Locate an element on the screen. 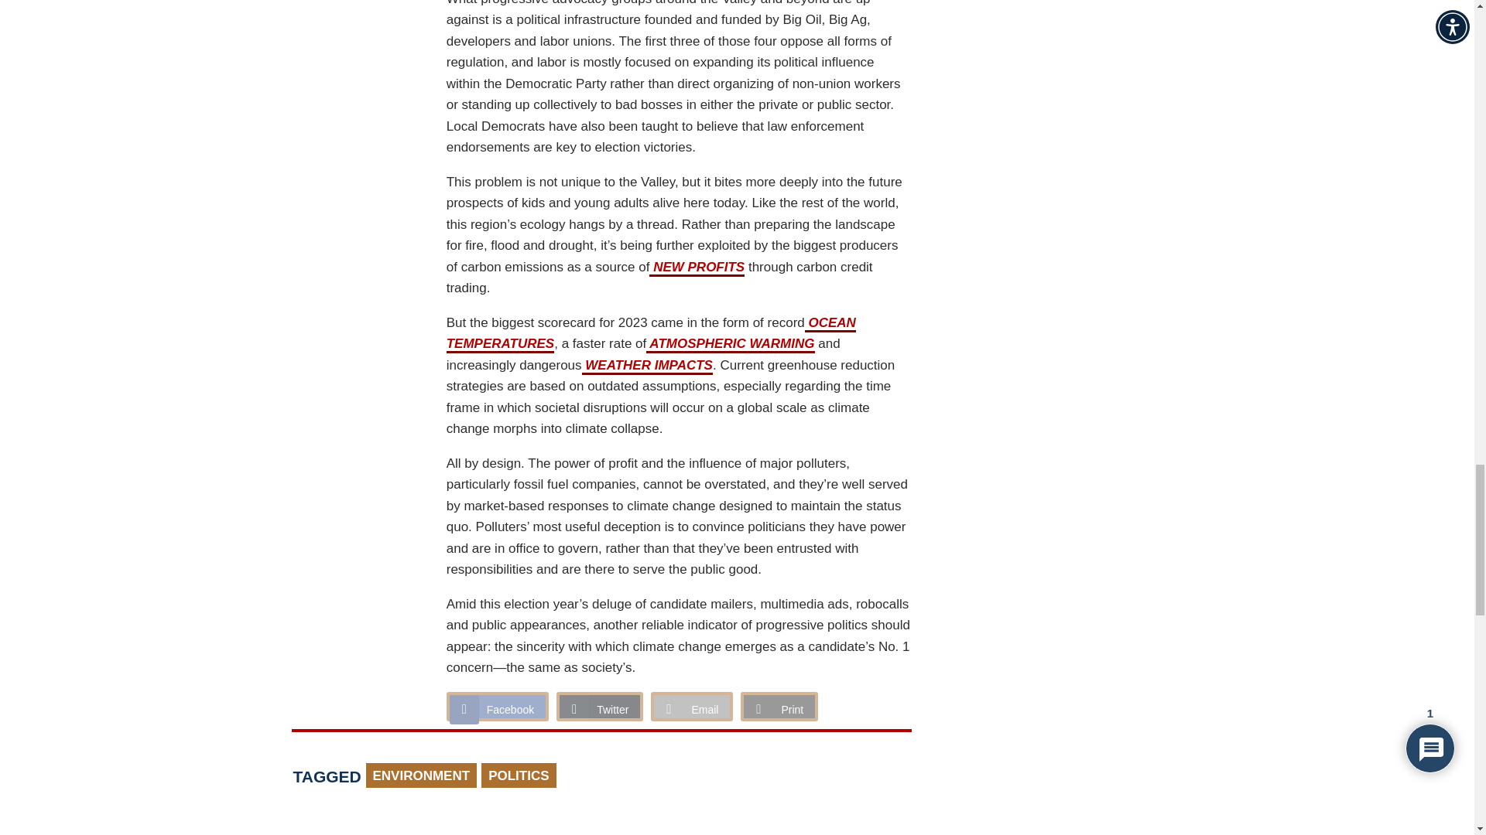 The height and width of the screenshot is (835, 1486). POLITICS is located at coordinates (519, 775).